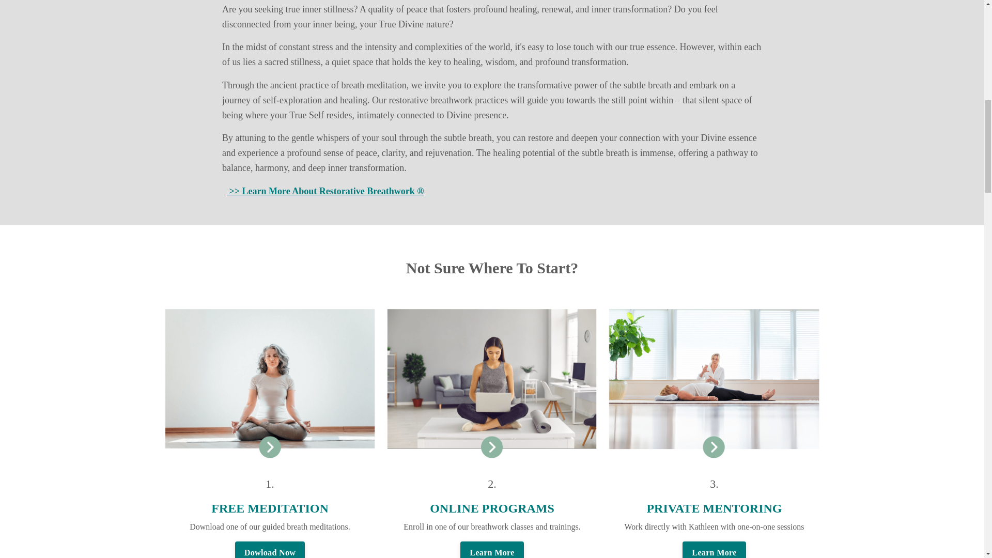 The width and height of the screenshot is (992, 558). I want to click on Learn More, so click(492, 550).